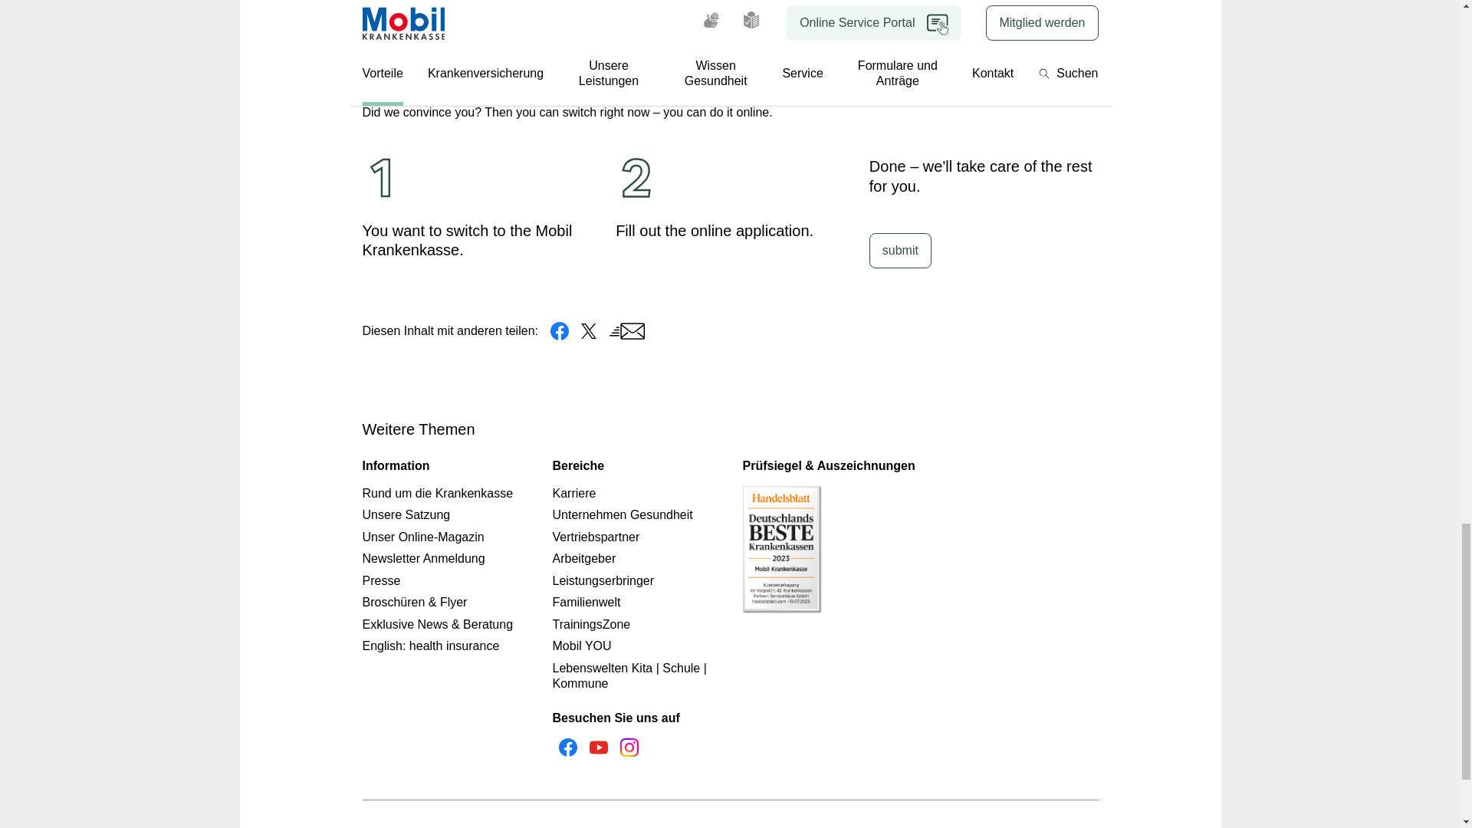 The image size is (1472, 828). I want to click on Per Email Versenden, so click(627, 331).